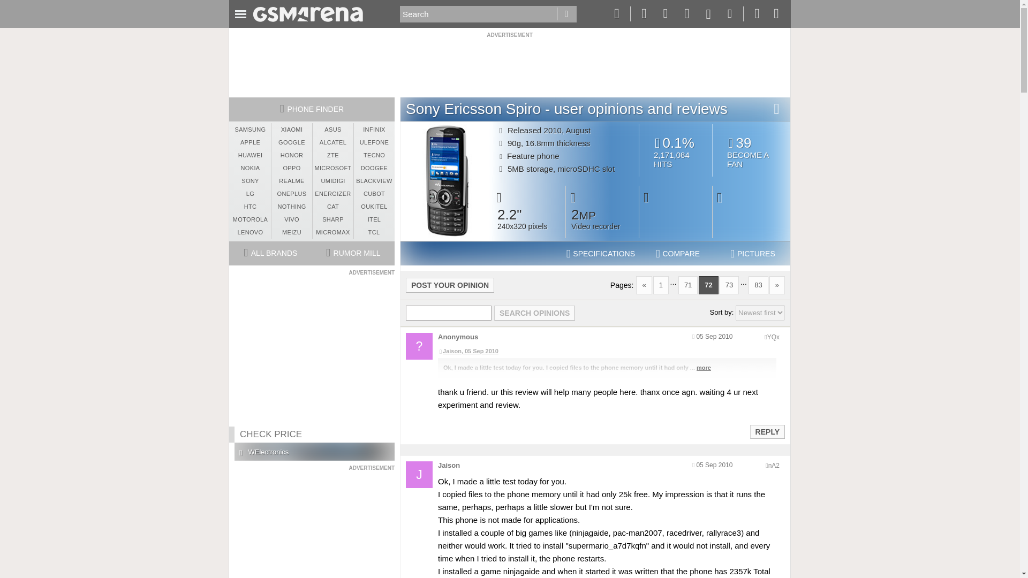  Describe the element at coordinates (773, 465) in the screenshot. I see `Encoded anonymized location` at that location.